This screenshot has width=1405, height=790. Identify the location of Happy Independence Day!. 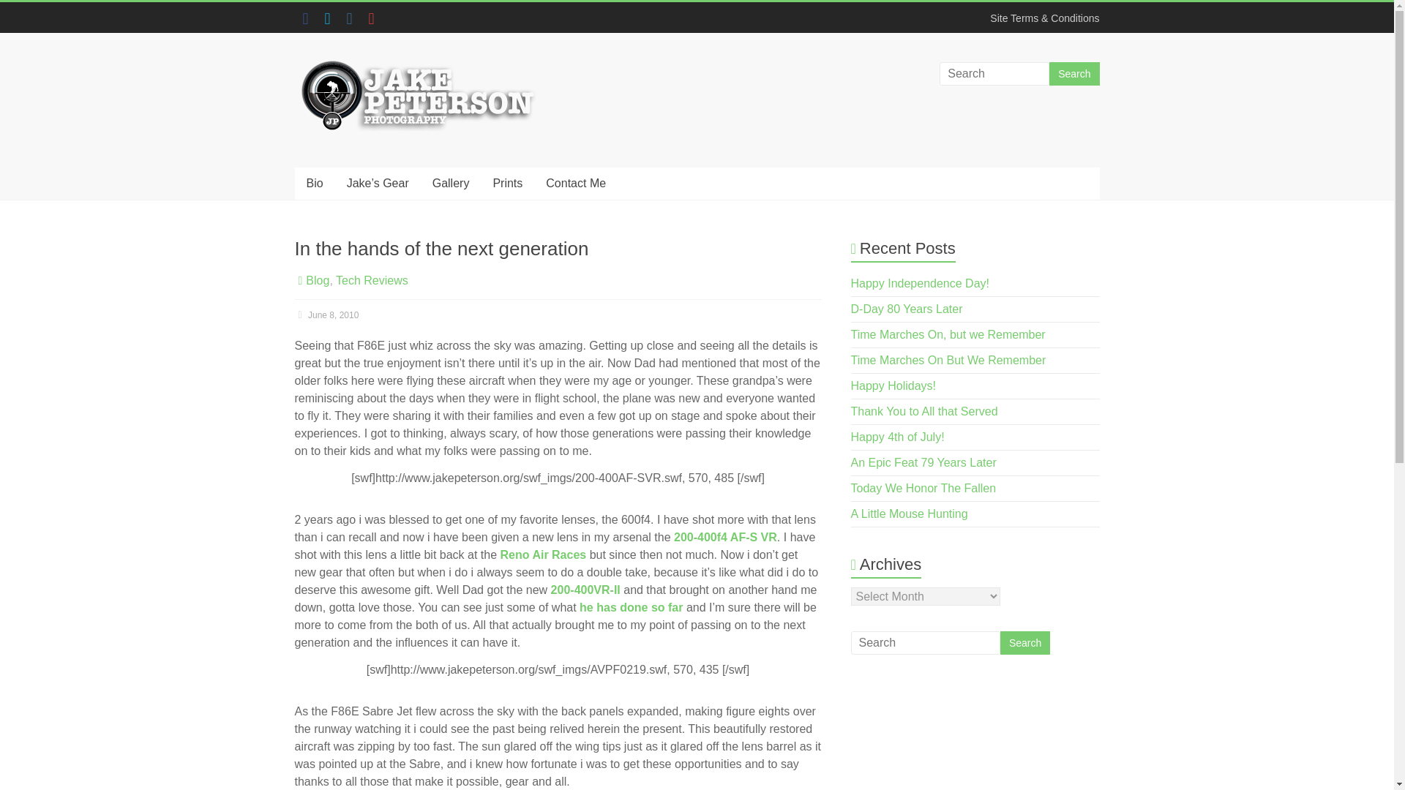
(920, 284).